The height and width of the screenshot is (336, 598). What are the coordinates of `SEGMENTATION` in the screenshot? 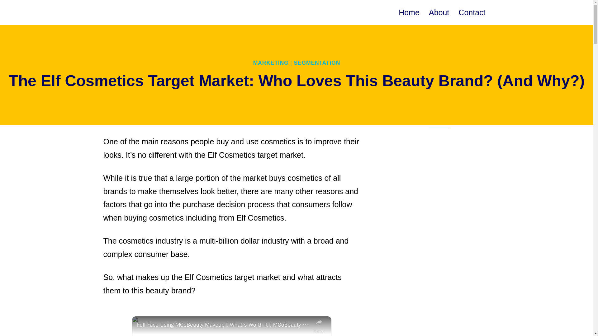 It's located at (317, 63).